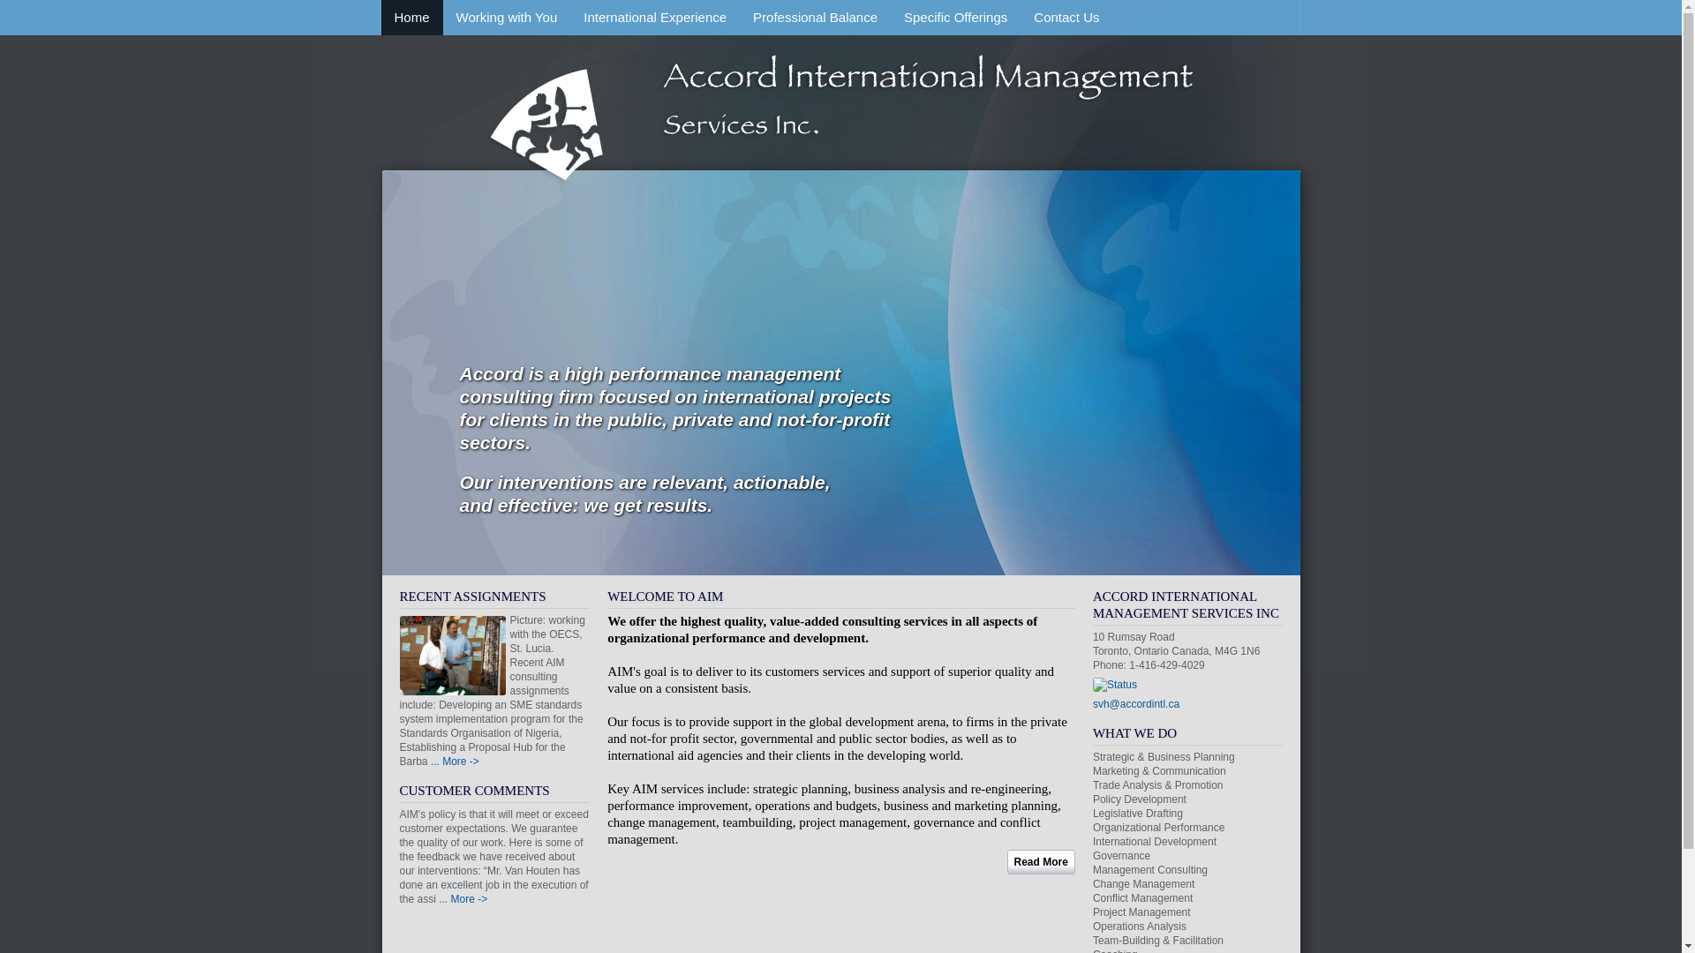 The width and height of the screenshot is (1695, 953). I want to click on International Experience, so click(655, 18).